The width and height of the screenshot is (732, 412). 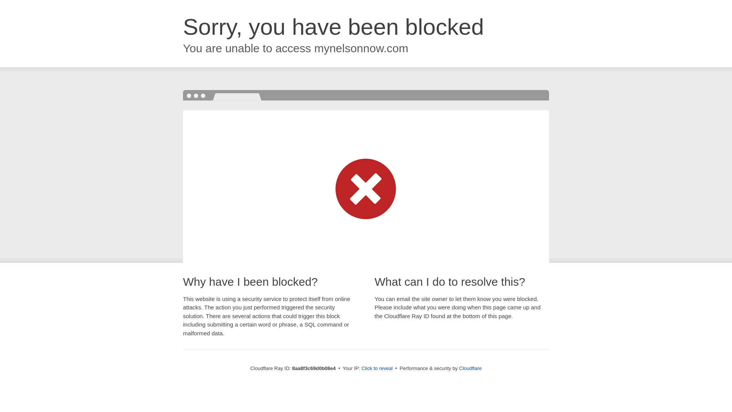 What do you see at coordinates (377, 369) in the screenshot?
I see `Click to reveal` at bounding box center [377, 369].